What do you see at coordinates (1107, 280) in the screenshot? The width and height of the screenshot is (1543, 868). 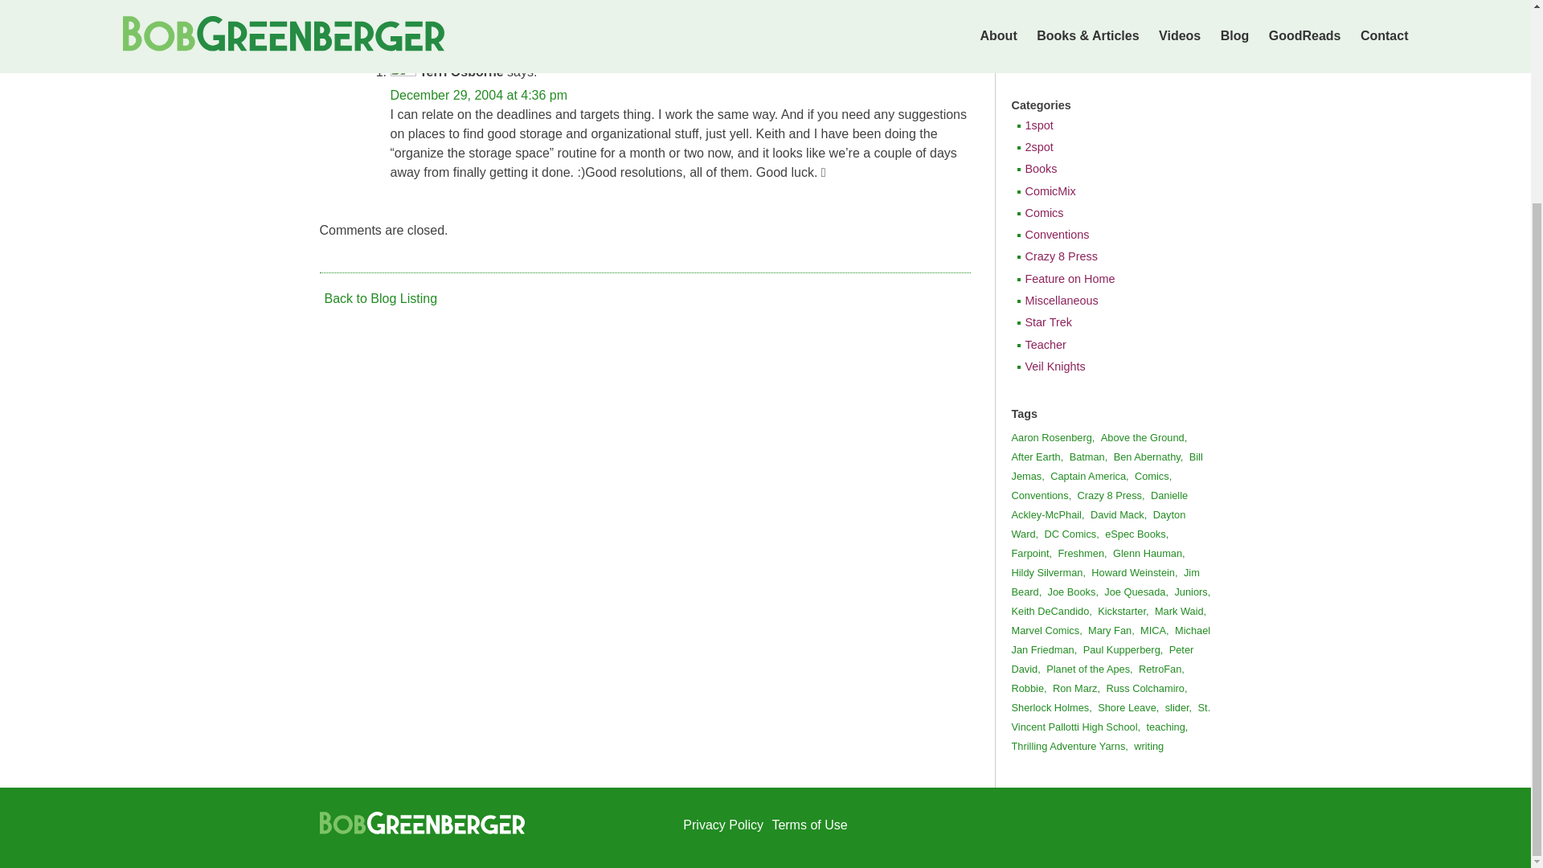 I see `Feature on Home` at bounding box center [1107, 280].